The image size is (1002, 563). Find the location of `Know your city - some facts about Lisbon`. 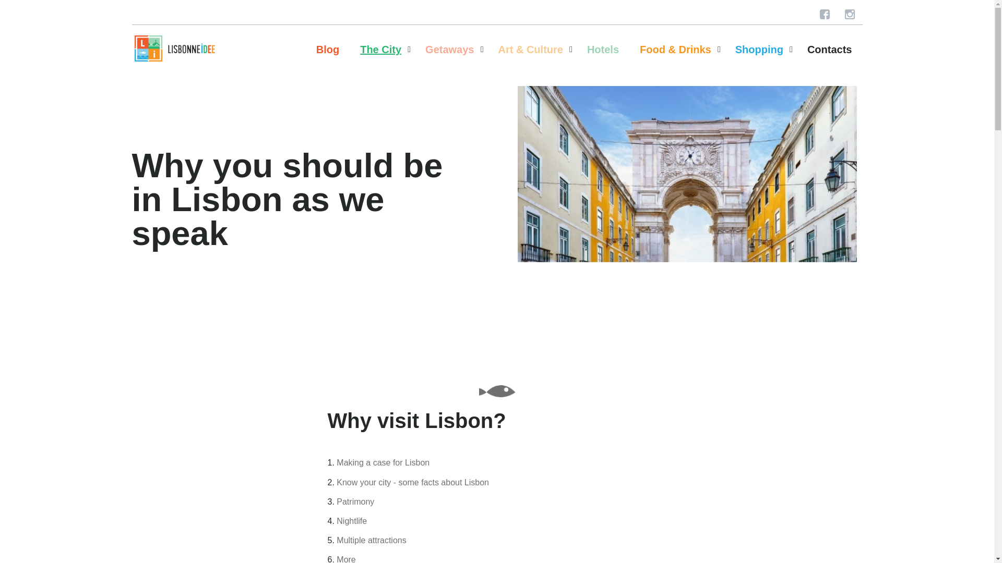

Know your city - some facts about Lisbon is located at coordinates (412, 482).